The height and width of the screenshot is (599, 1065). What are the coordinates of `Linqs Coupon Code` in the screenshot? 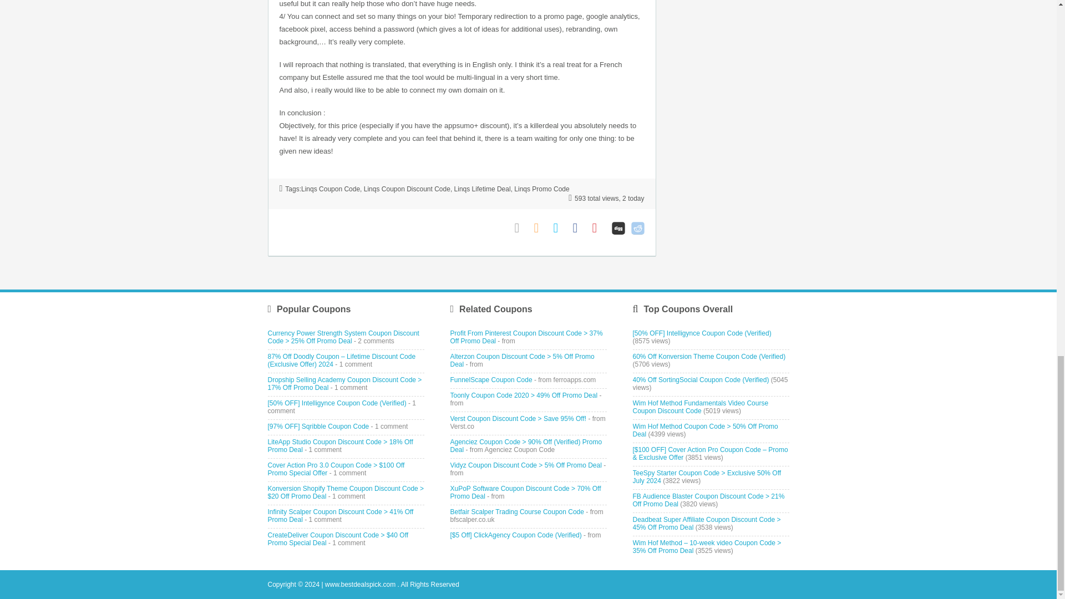 It's located at (331, 189).